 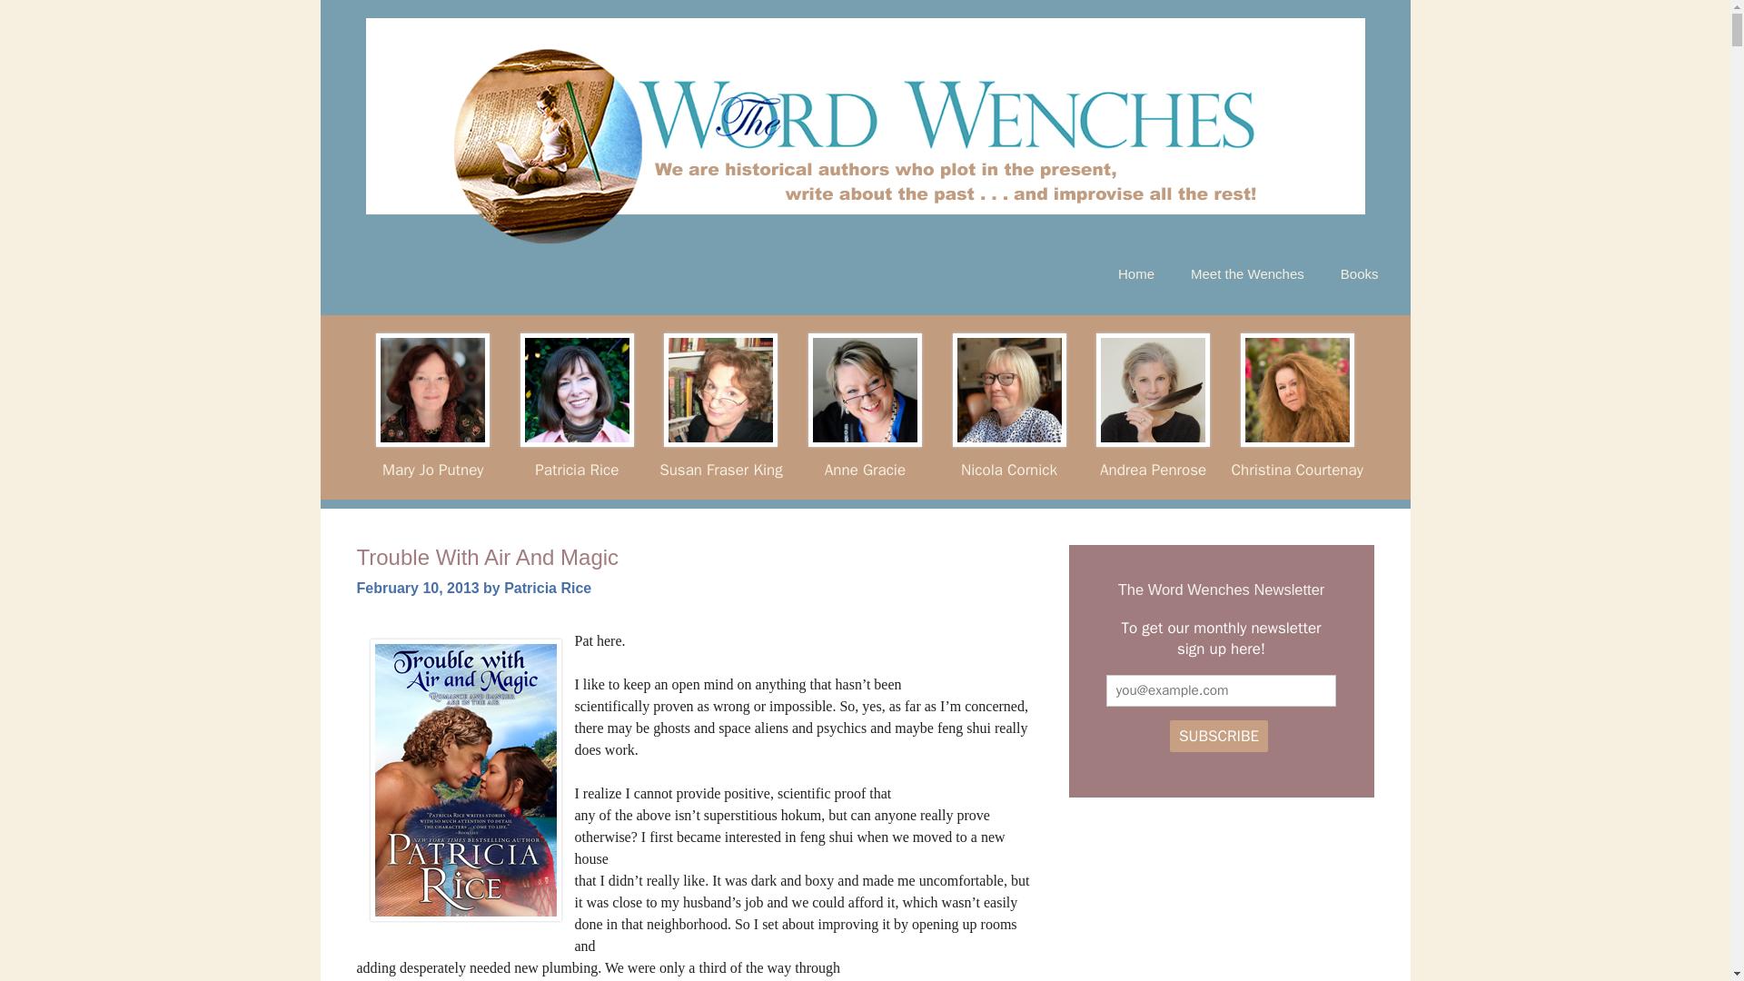 I want to click on Christina Courtenay, so click(x=1297, y=469).